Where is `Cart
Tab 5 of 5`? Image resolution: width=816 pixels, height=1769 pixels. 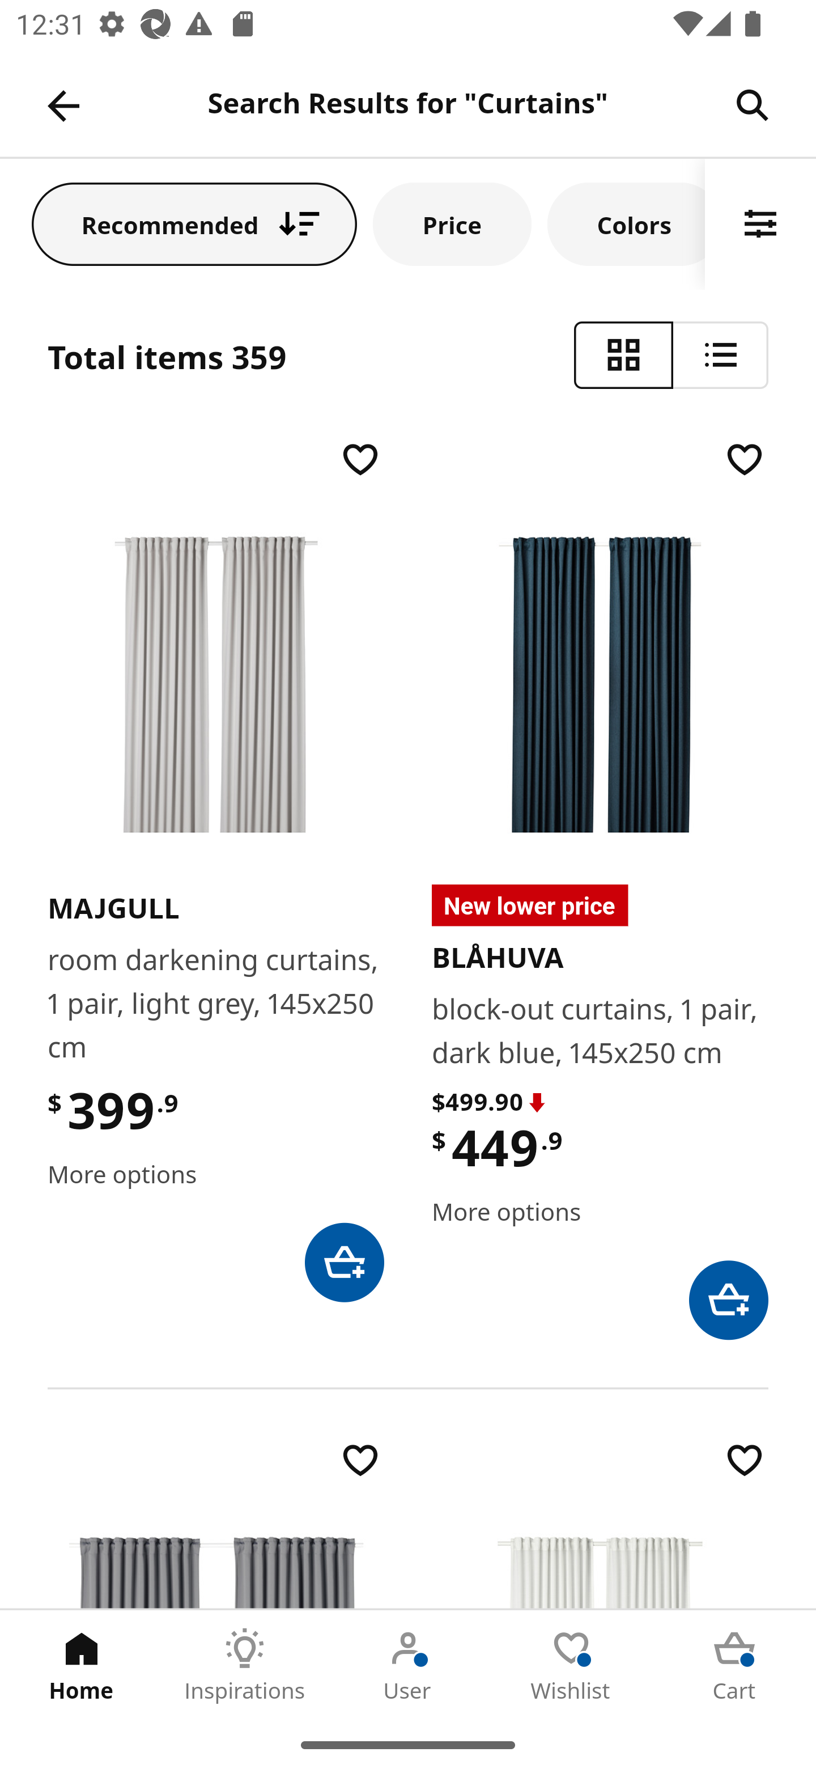 Cart
Tab 5 of 5 is located at coordinates (734, 1665).